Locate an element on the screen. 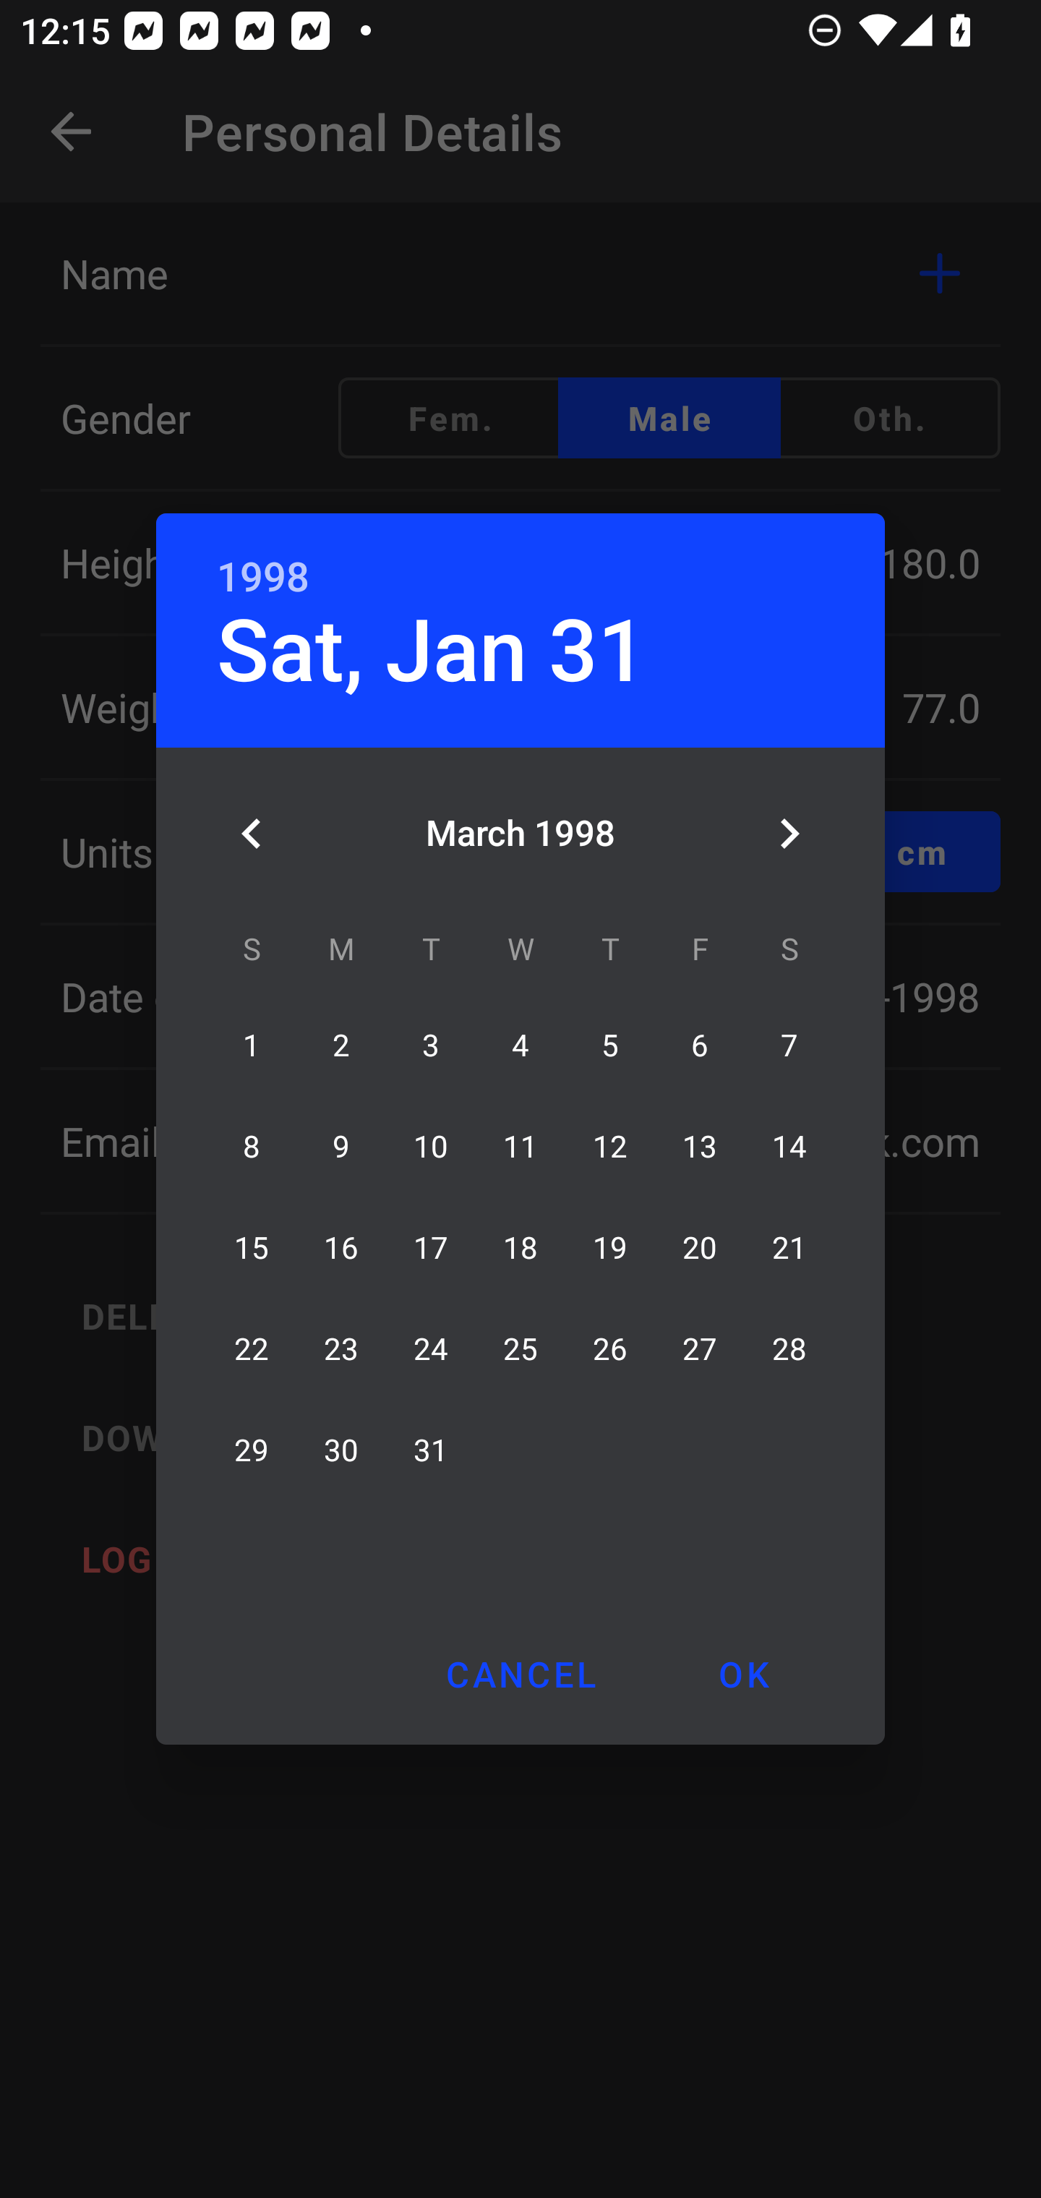 The height and width of the screenshot is (2198, 1041). 20 20 March 1998 is located at coordinates (699, 1248).